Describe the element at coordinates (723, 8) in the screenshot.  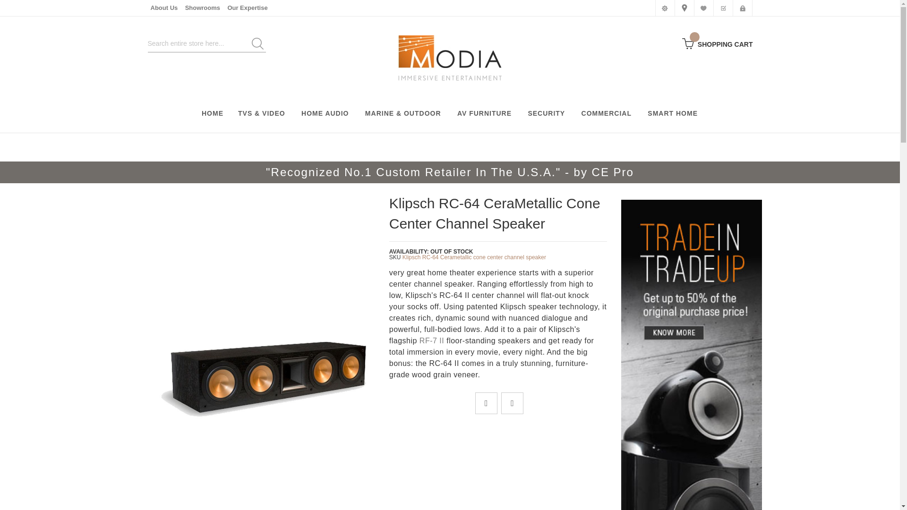
I see `Checkout` at that location.